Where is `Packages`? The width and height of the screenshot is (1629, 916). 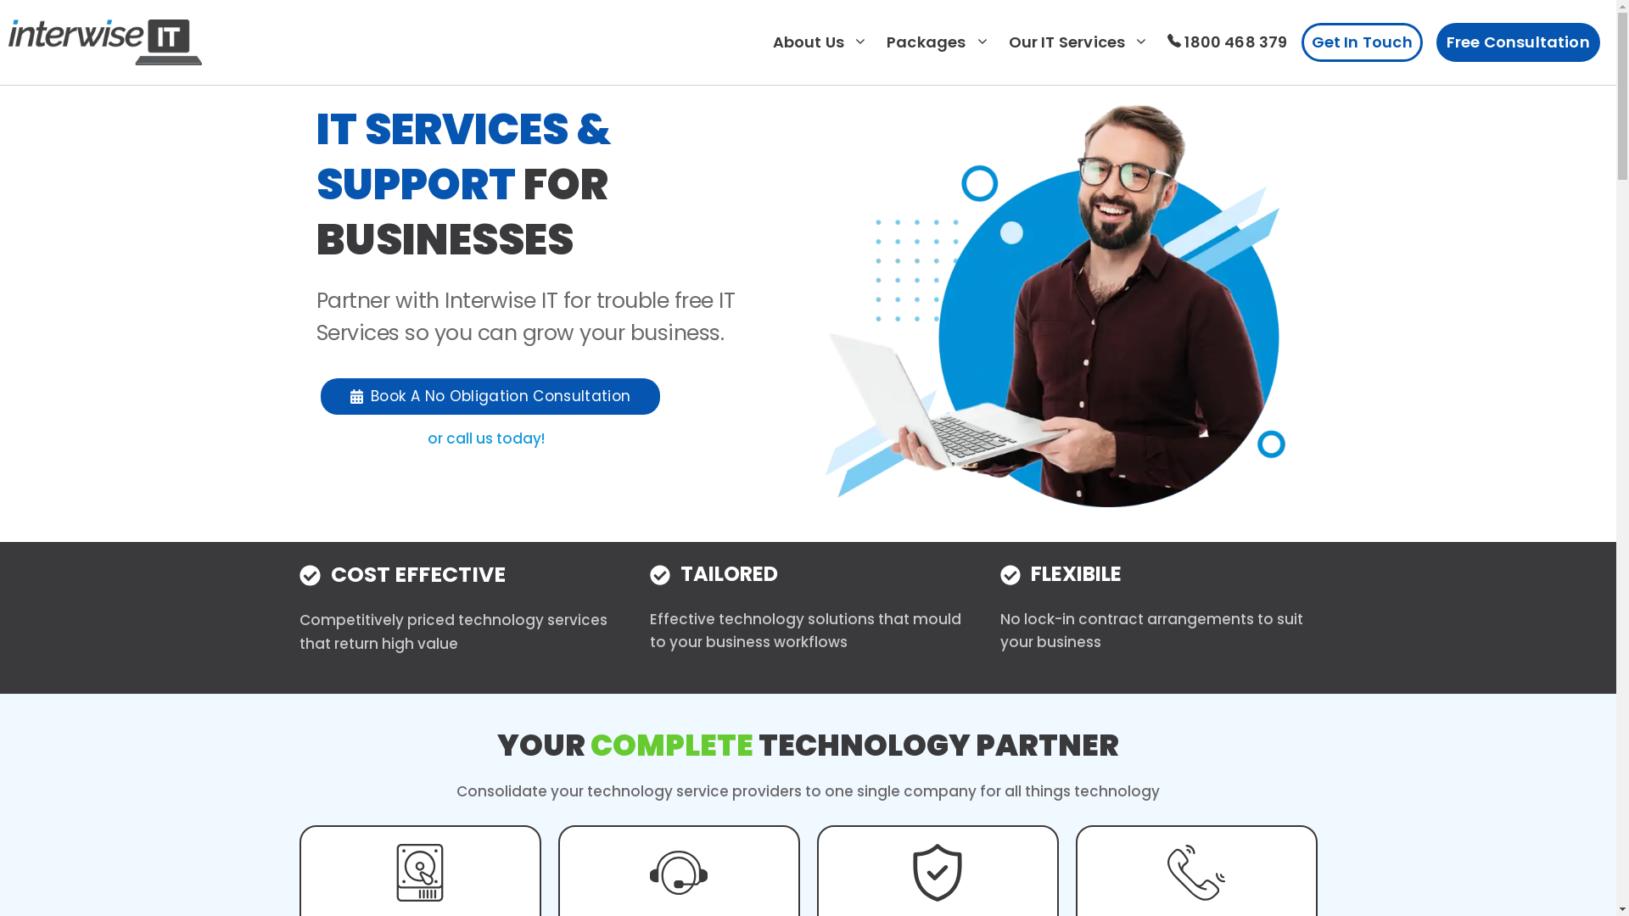 Packages is located at coordinates (938, 42).